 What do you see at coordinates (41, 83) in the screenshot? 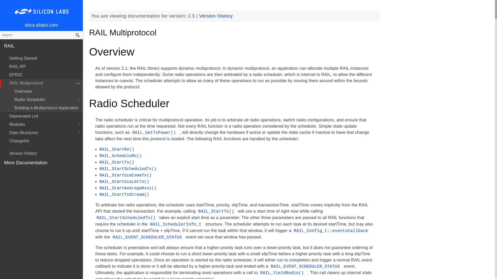
I see `RAIL Multiprotocol` at bounding box center [41, 83].